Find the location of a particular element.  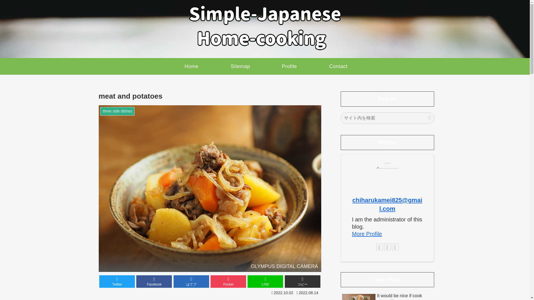

Sitemap is located at coordinates (240, 66).